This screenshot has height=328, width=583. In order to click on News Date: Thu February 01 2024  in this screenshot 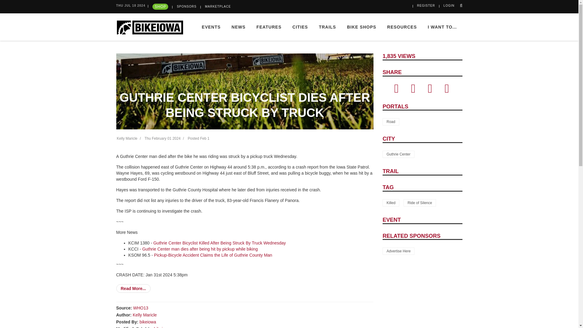, I will do `click(163, 138)`.